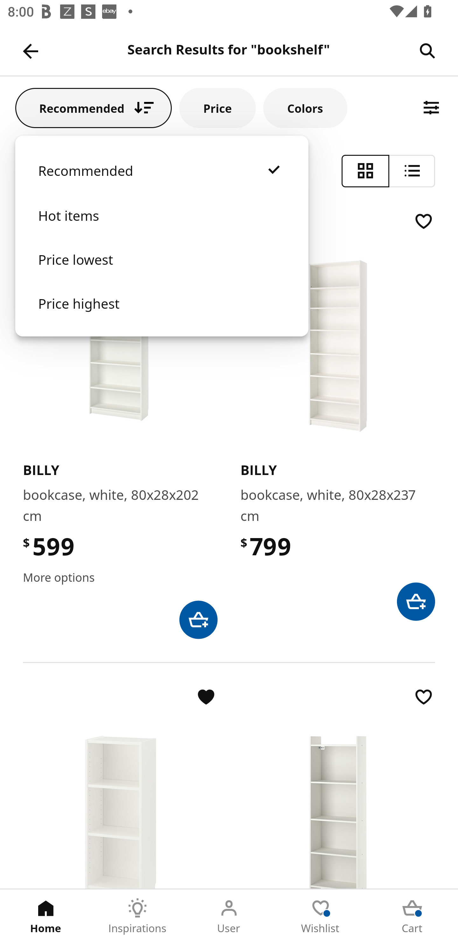  What do you see at coordinates (162, 227) in the screenshot?
I see `Hot items` at bounding box center [162, 227].